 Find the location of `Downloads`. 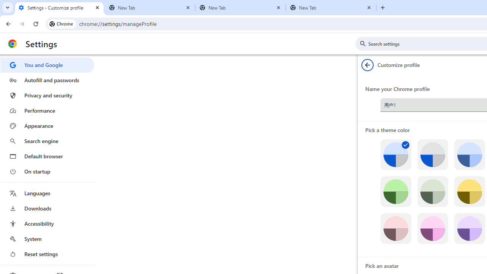

Downloads is located at coordinates (47, 209).